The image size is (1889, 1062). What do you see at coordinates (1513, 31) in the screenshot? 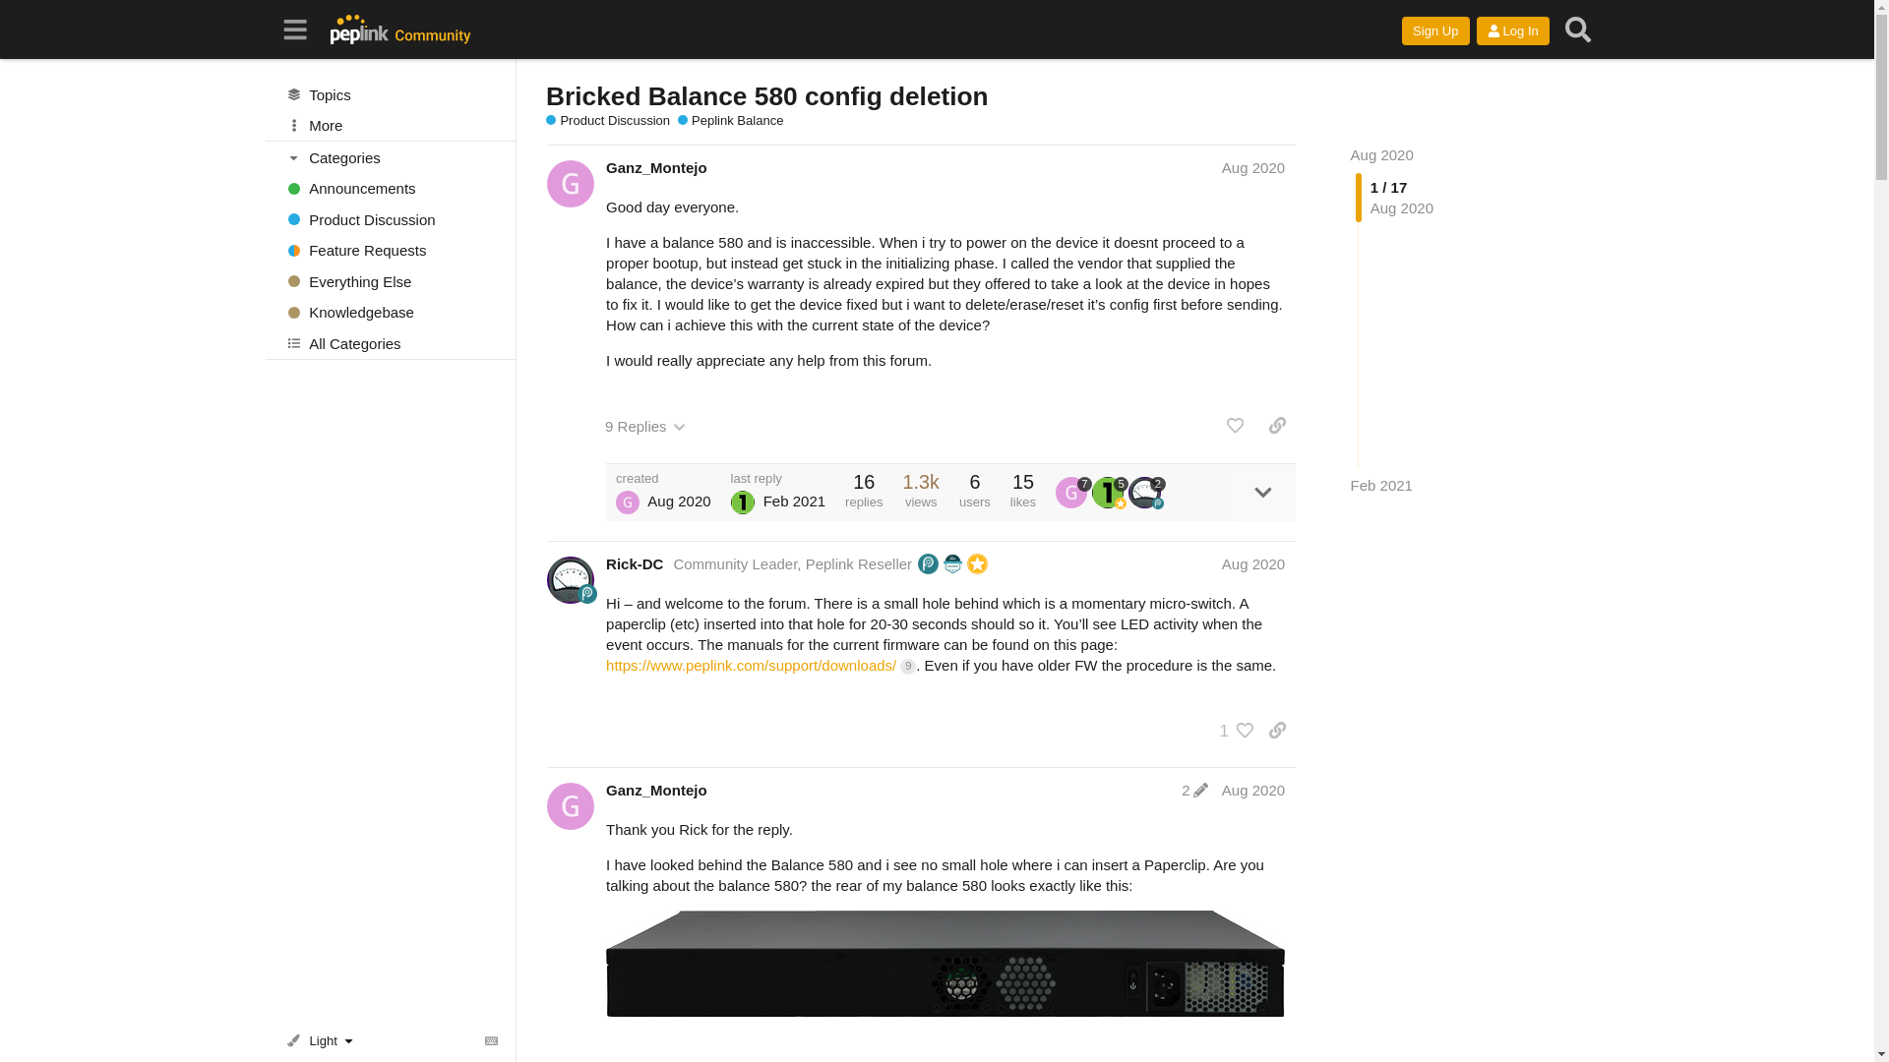
I see `Log In` at bounding box center [1513, 31].